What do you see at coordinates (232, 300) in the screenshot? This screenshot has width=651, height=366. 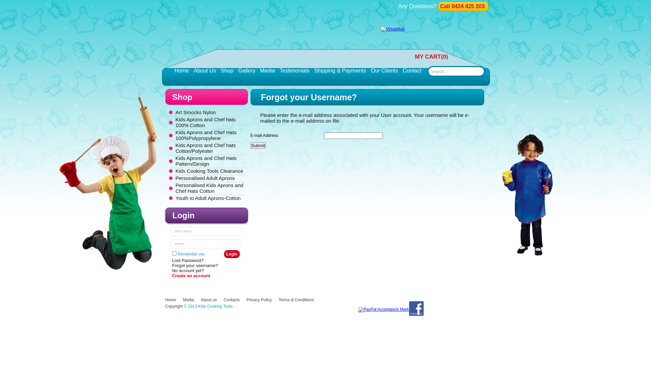 I see `Contacts` at bounding box center [232, 300].